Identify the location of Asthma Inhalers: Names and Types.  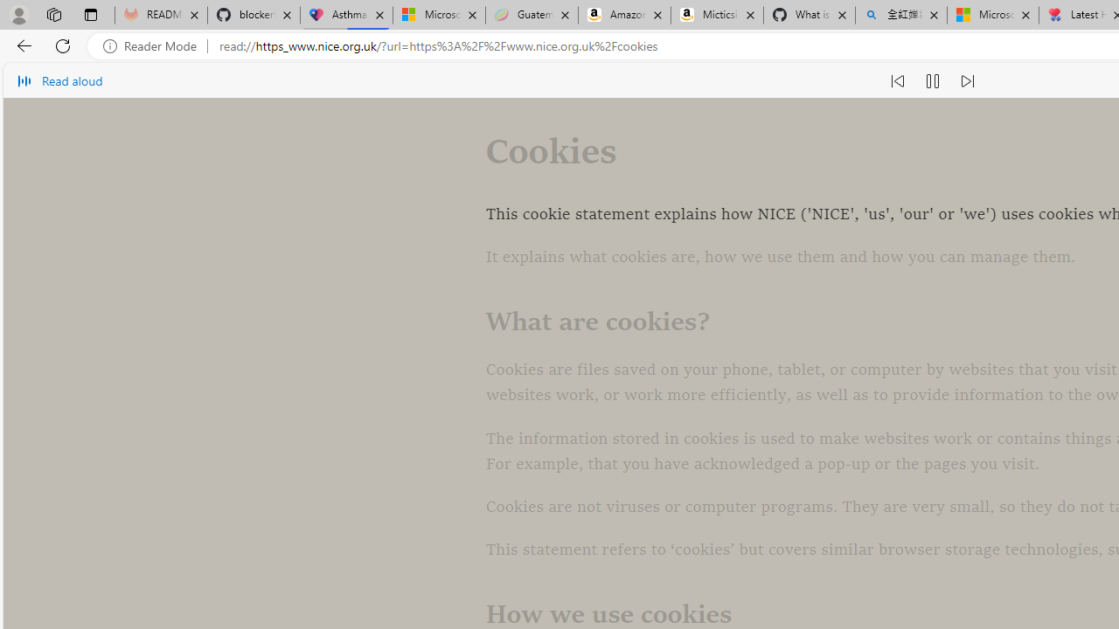
(346, 16).